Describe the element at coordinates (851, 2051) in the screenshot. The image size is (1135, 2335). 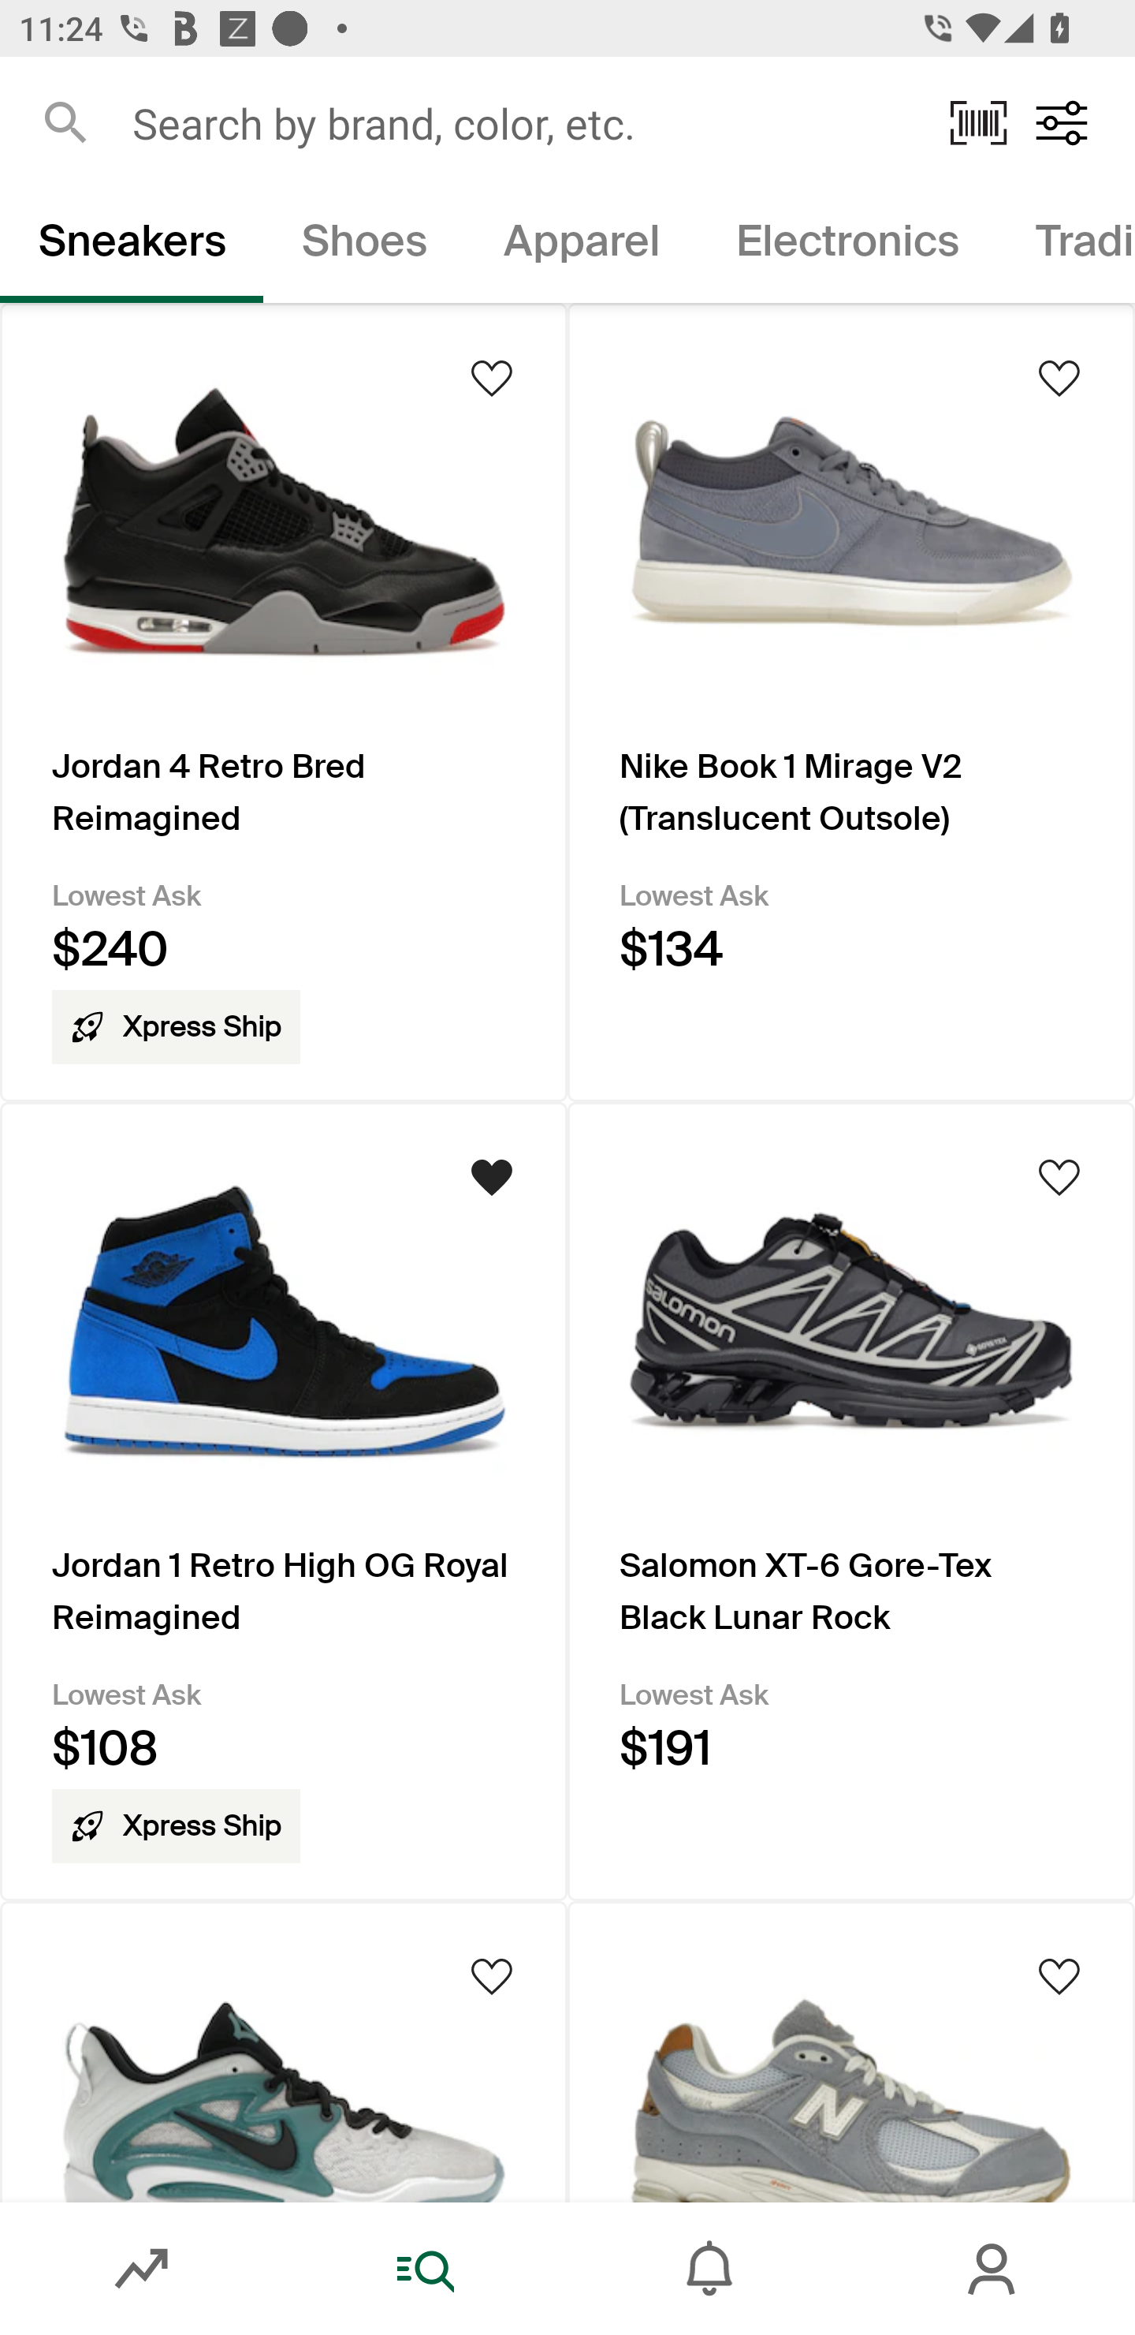
I see `Product Image` at that location.